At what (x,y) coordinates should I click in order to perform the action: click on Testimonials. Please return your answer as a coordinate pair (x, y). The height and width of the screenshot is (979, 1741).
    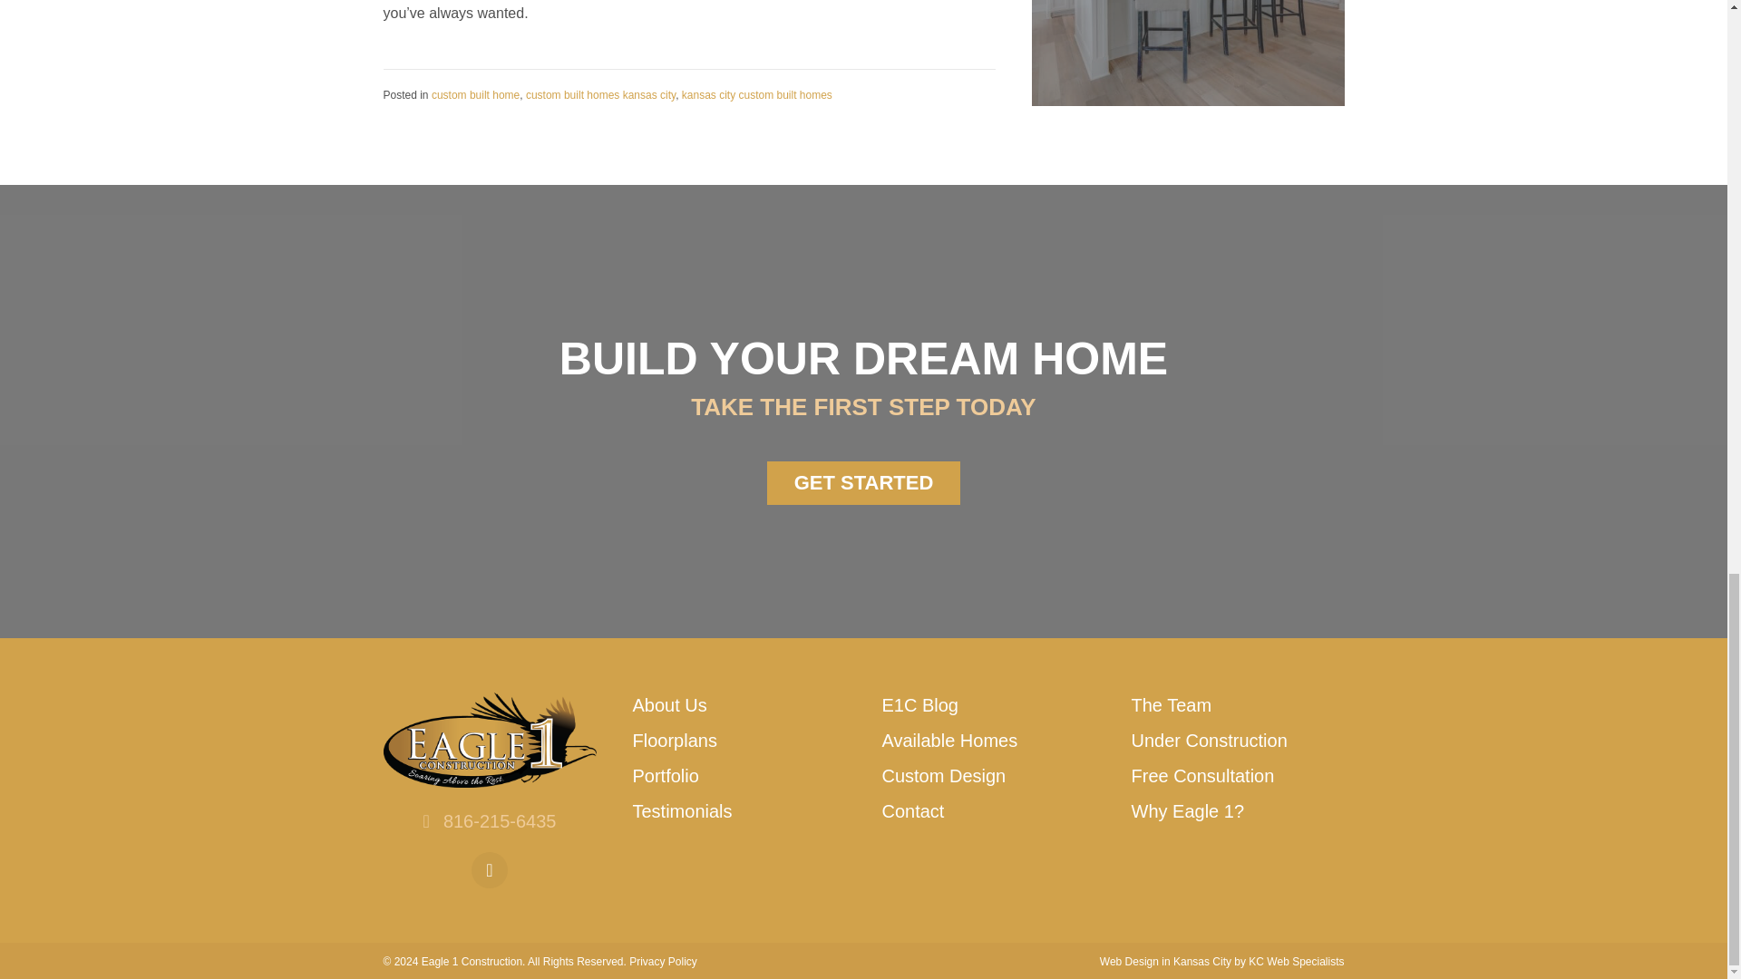
    Looking at the image, I should click on (683, 811).